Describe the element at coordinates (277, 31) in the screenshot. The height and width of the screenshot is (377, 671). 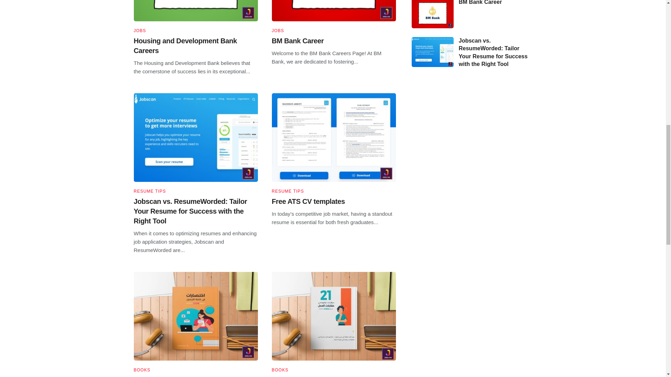
I see `JOBS` at that location.